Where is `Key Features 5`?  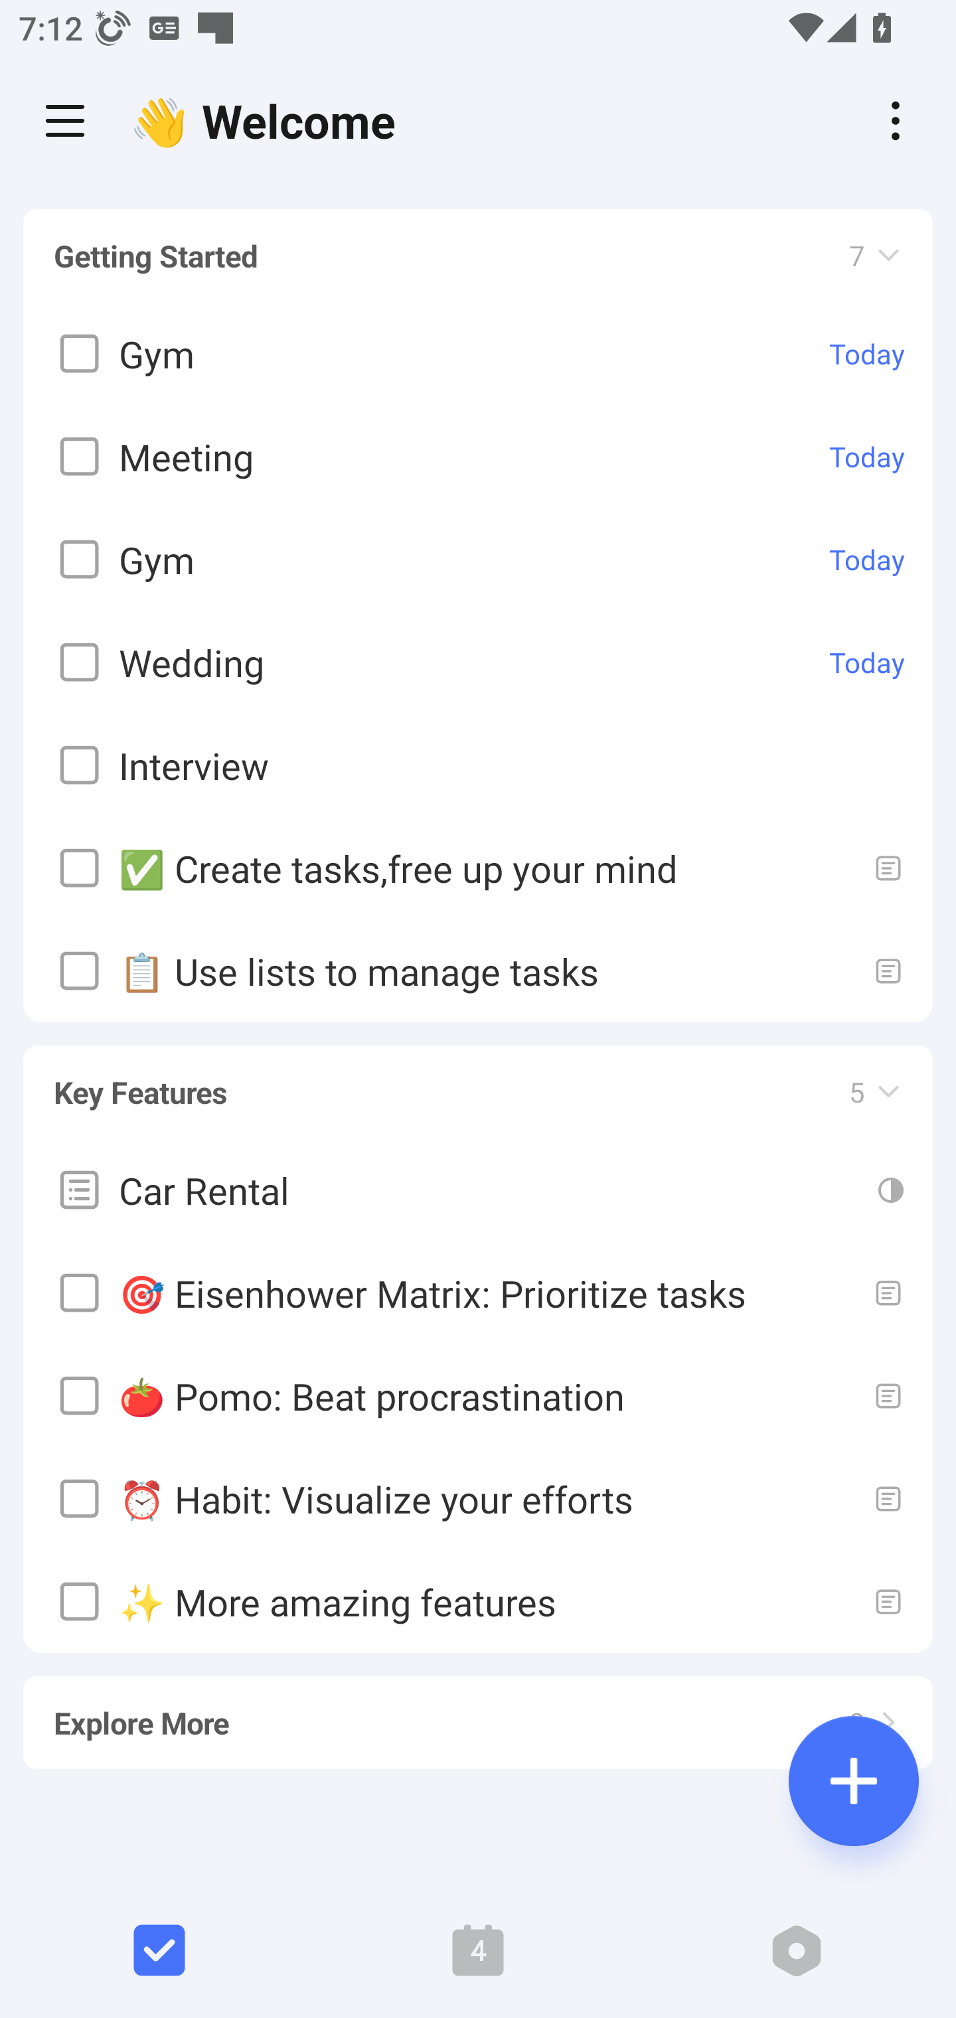 Key Features 5 is located at coordinates (478, 1081).